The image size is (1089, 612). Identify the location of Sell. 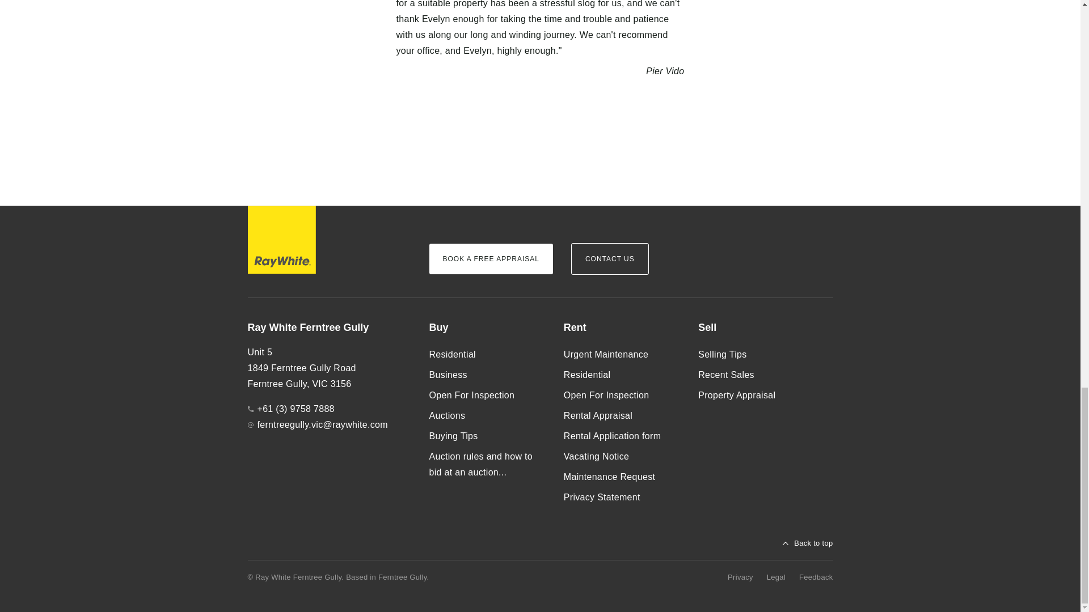
(756, 328).